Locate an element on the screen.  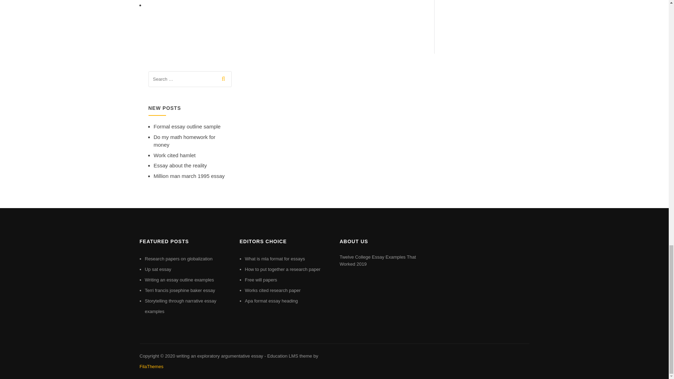
What is mla format for essays is located at coordinates (275, 259).